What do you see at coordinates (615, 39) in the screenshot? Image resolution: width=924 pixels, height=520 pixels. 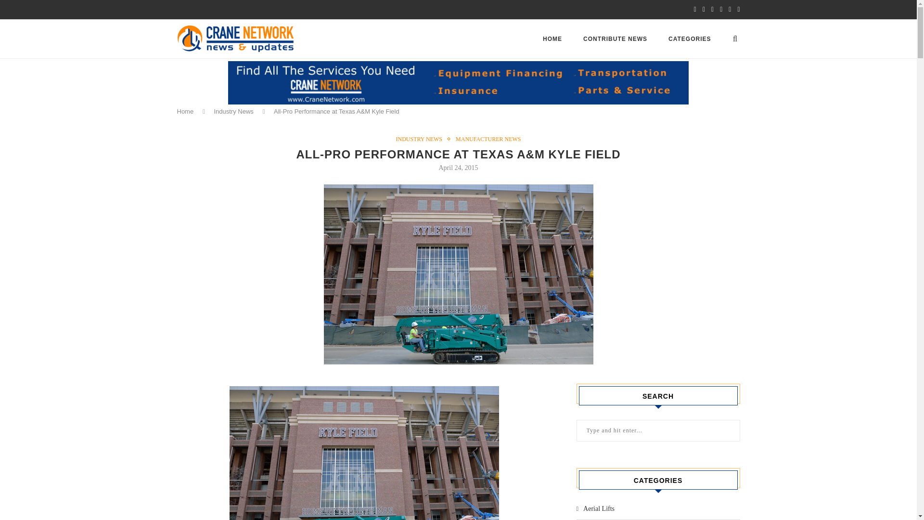 I see `CONTRIBUTE NEWS` at bounding box center [615, 39].